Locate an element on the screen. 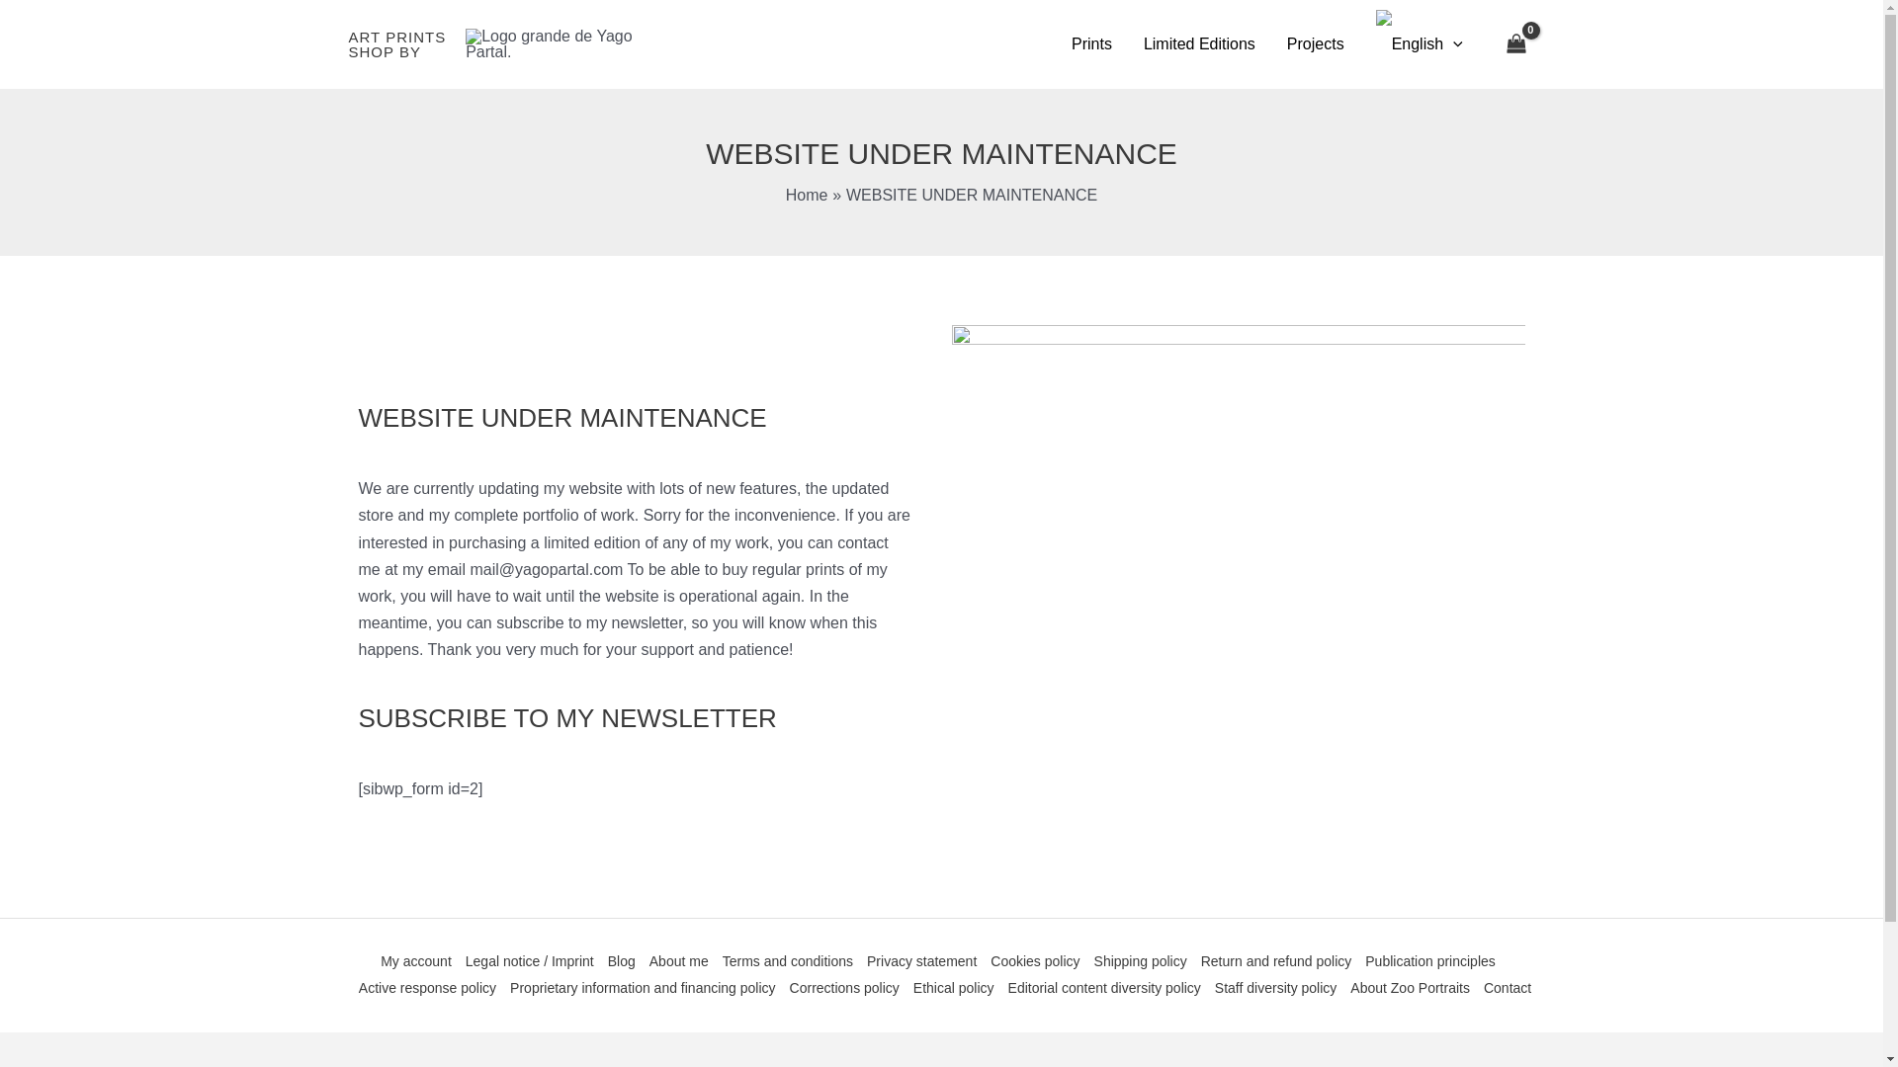 The width and height of the screenshot is (1898, 1067). Contact is located at coordinates (1504, 988).